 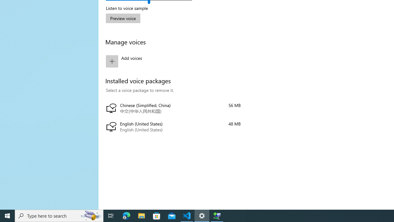 What do you see at coordinates (202, 216) in the screenshot?
I see `Settings - 1 running window` at bounding box center [202, 216].